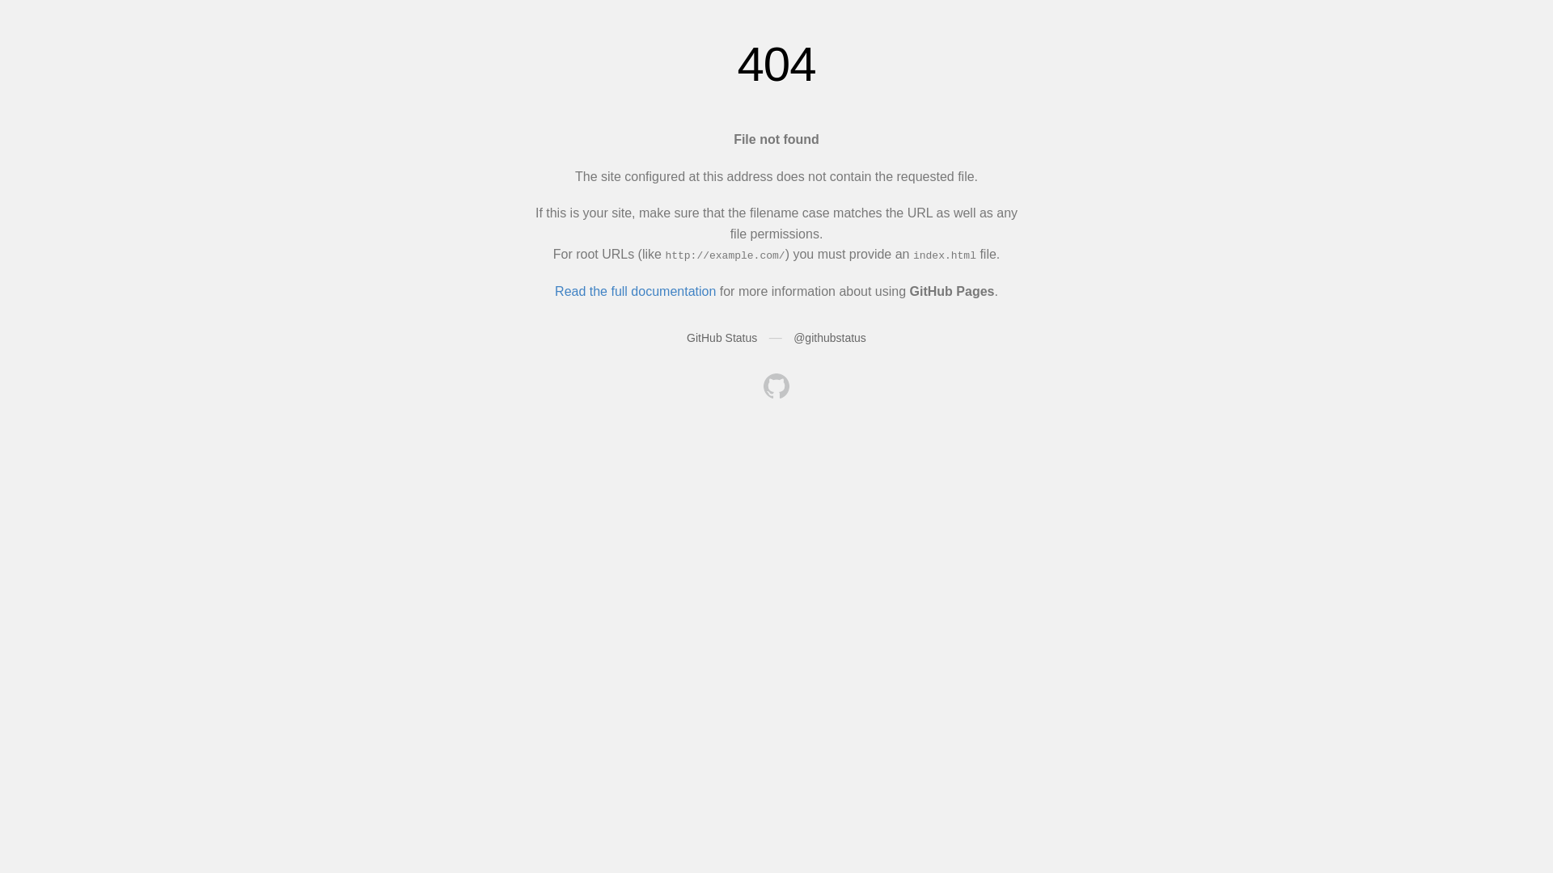 This screenshot has height=873, width=1553. I want to click on GitHub Status, so click(721, 338).